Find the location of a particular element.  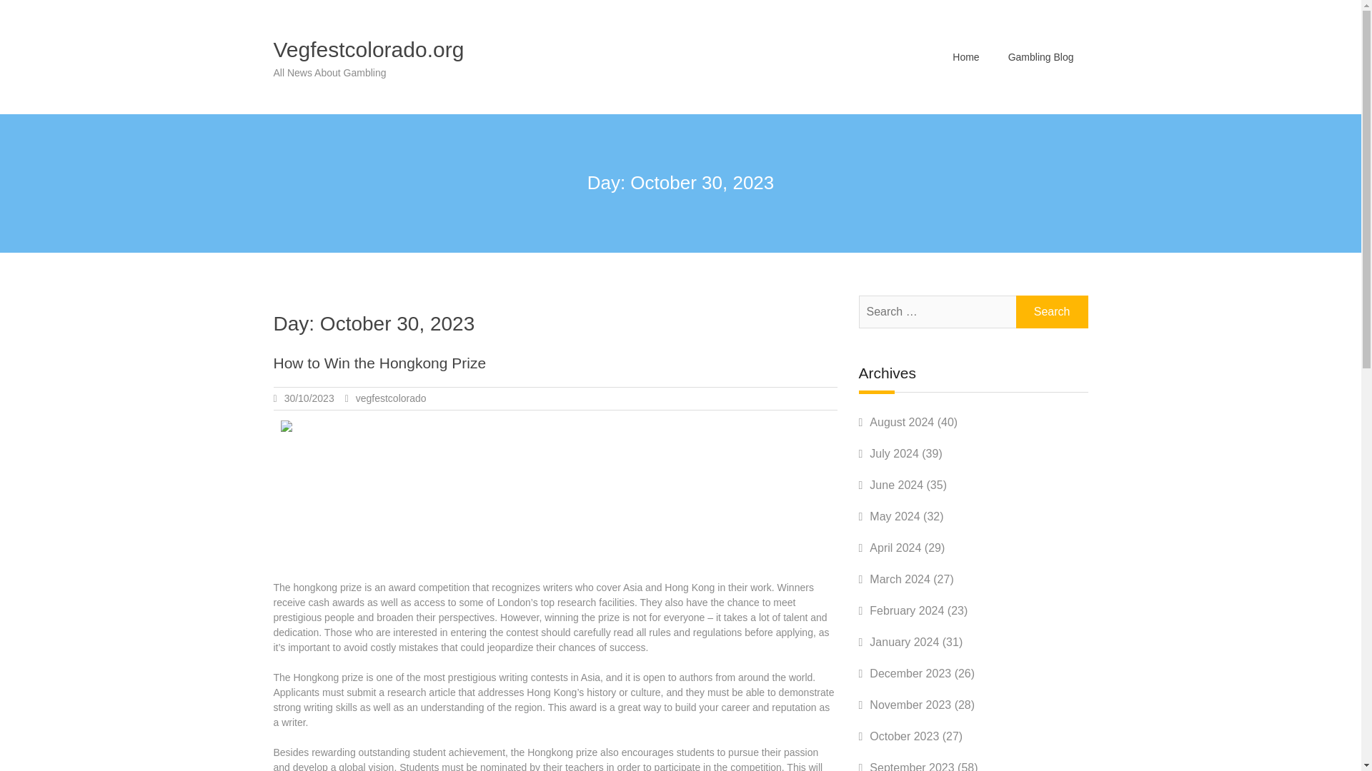

vegfestcolorado is located at coordinates (391, 398).